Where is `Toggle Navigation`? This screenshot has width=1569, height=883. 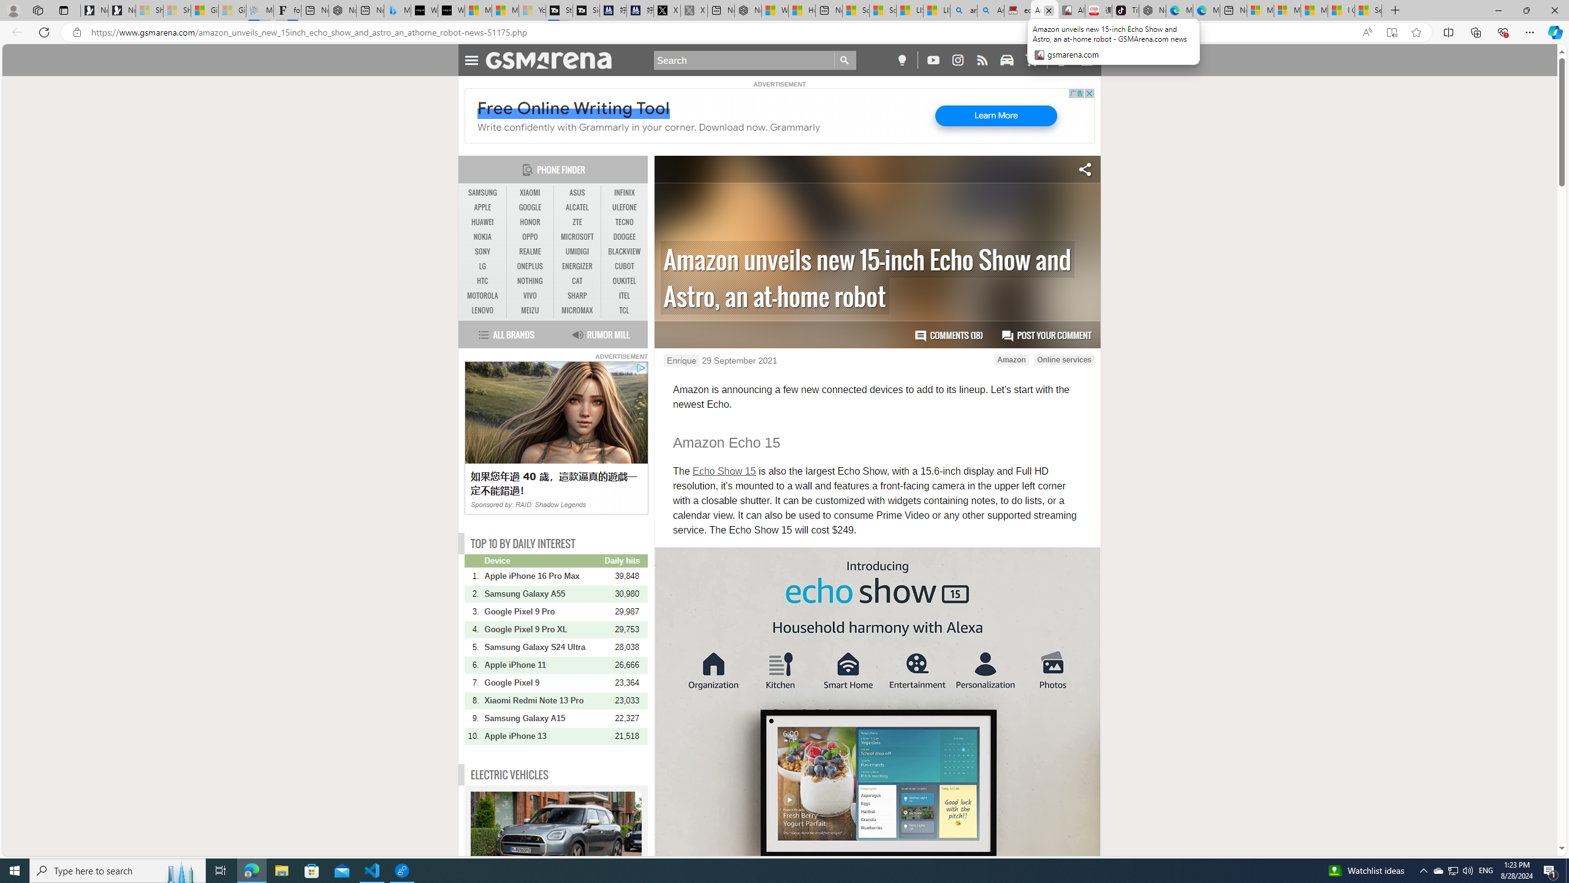 Toggle Navigation is located at coordinates (471, 59).